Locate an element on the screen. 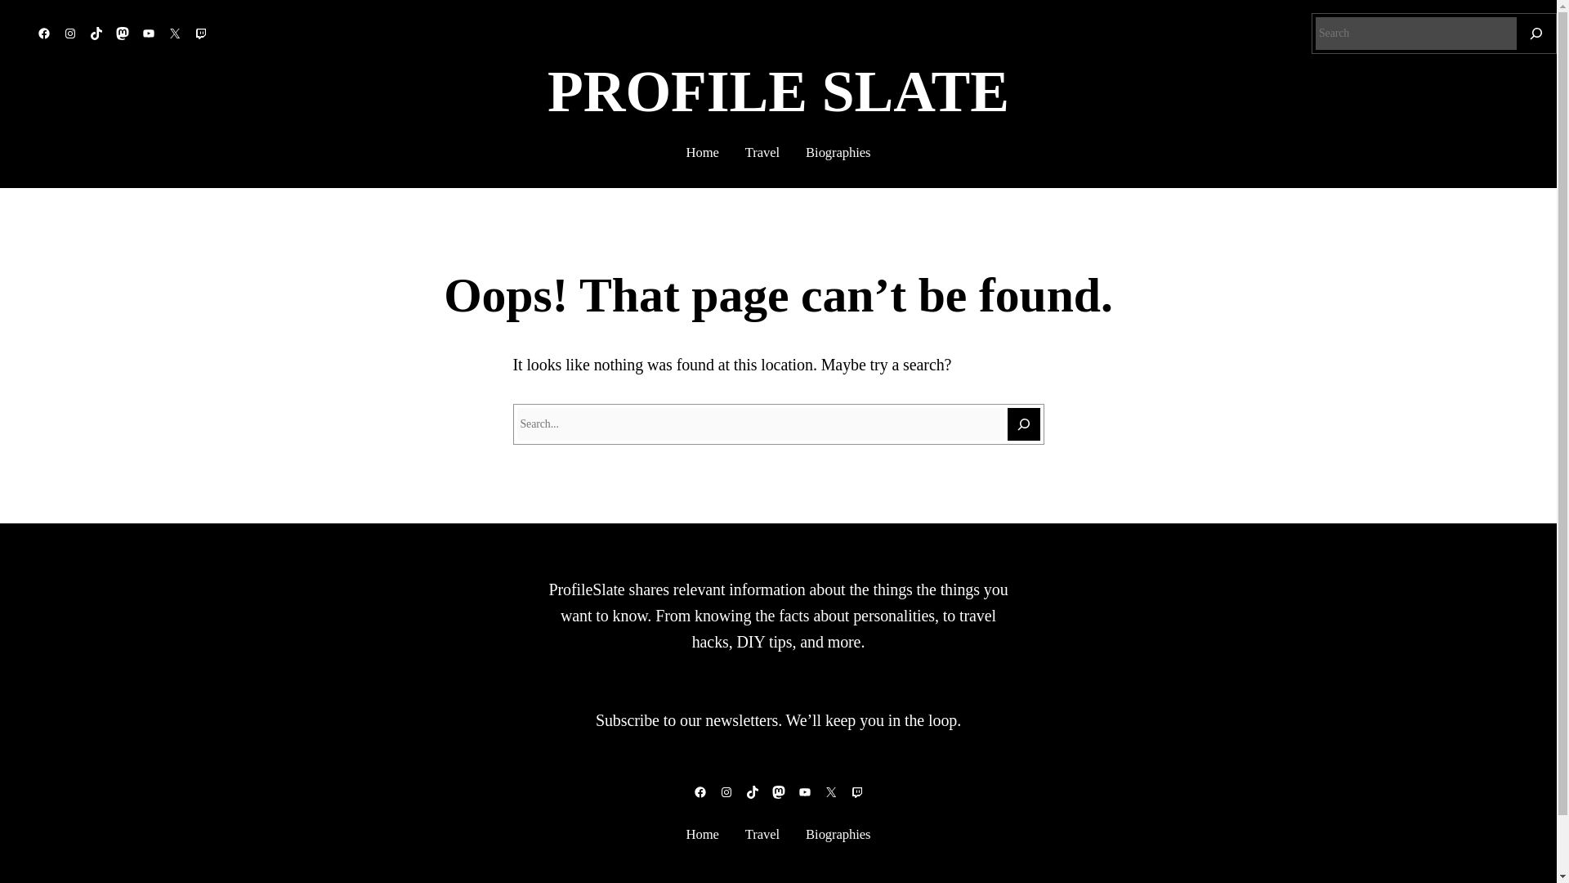  Twitch is located at coordinates (201, 33).